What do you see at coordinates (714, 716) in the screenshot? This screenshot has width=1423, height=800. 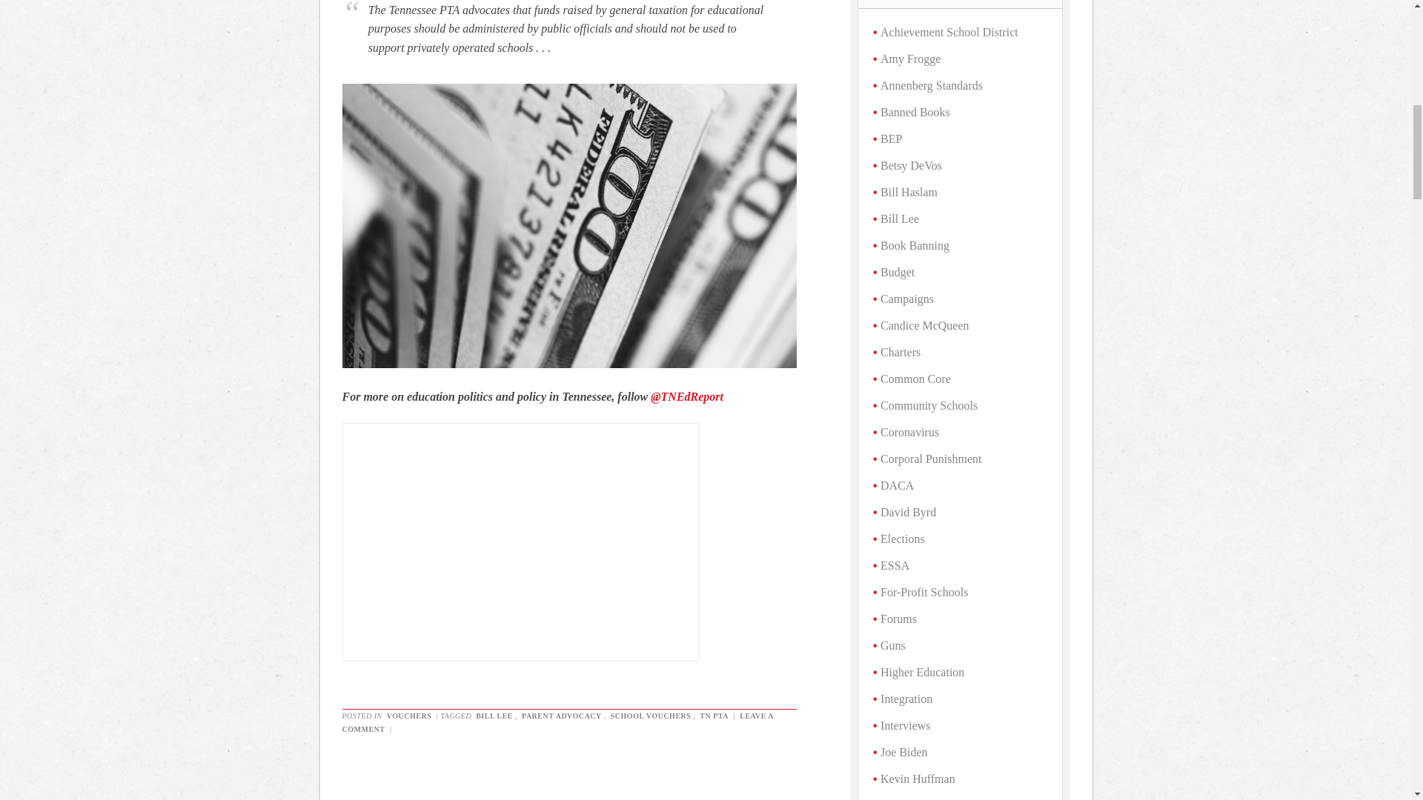 I see `TN PTA` at bounding box center [714, 716].